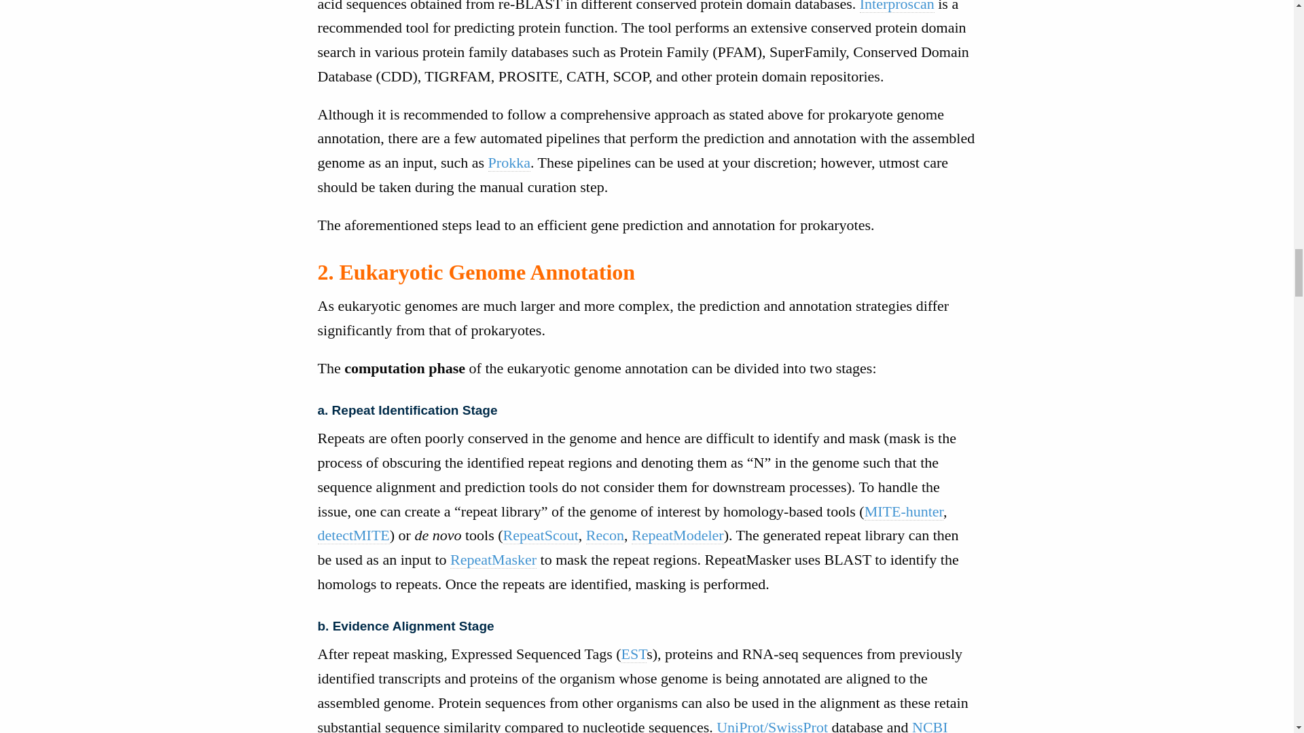 The height and width of the screenshot is (733, 1304). What do you see at coordinates (493, 560) in the screenshot?
I see `RepeatMasker` at bounding box center [493, 560].